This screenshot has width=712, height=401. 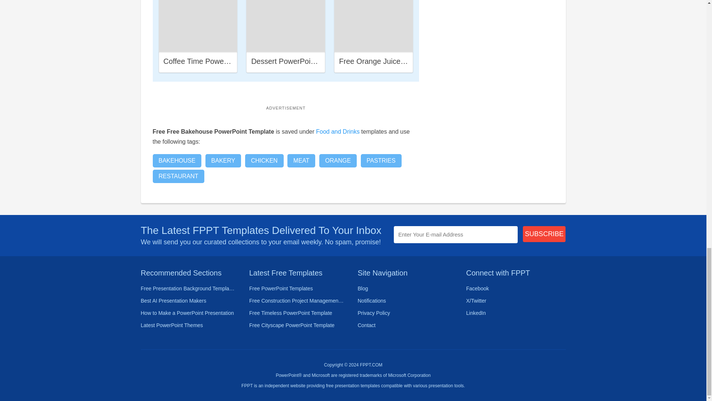 I want to click on Coffee Time PowerPoint Template, so click(x=219, y=61).